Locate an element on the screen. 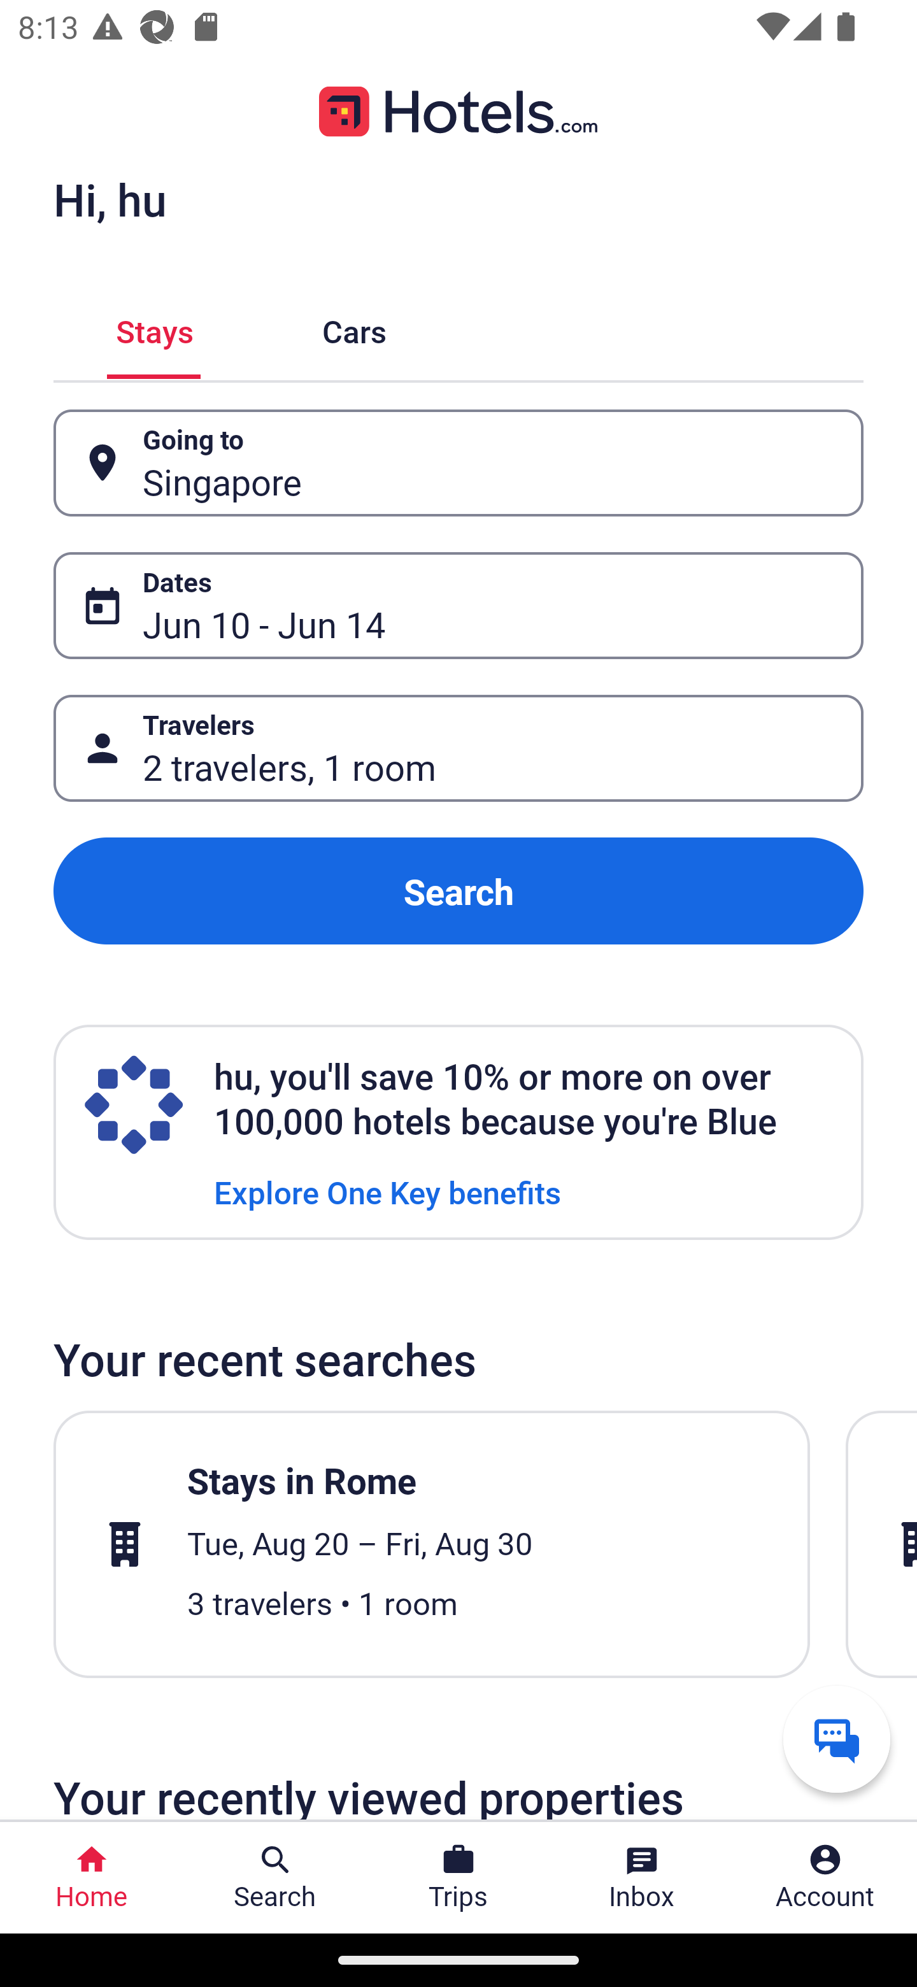 Image resolution: width=917 pixels, height=1987 pixels. Search is located at coordinates (458, 890).